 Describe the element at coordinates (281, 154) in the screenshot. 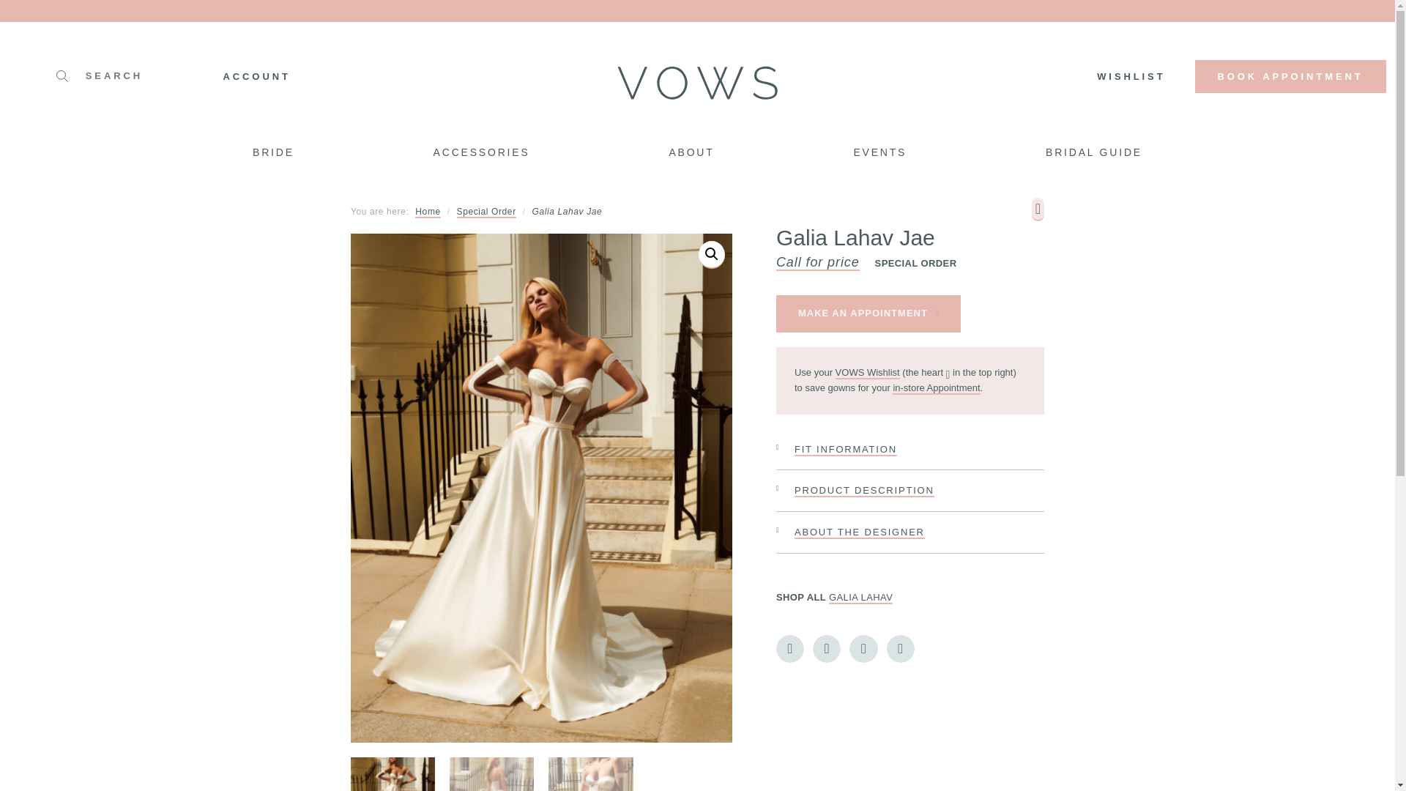

I see `BRIDE` at that location.